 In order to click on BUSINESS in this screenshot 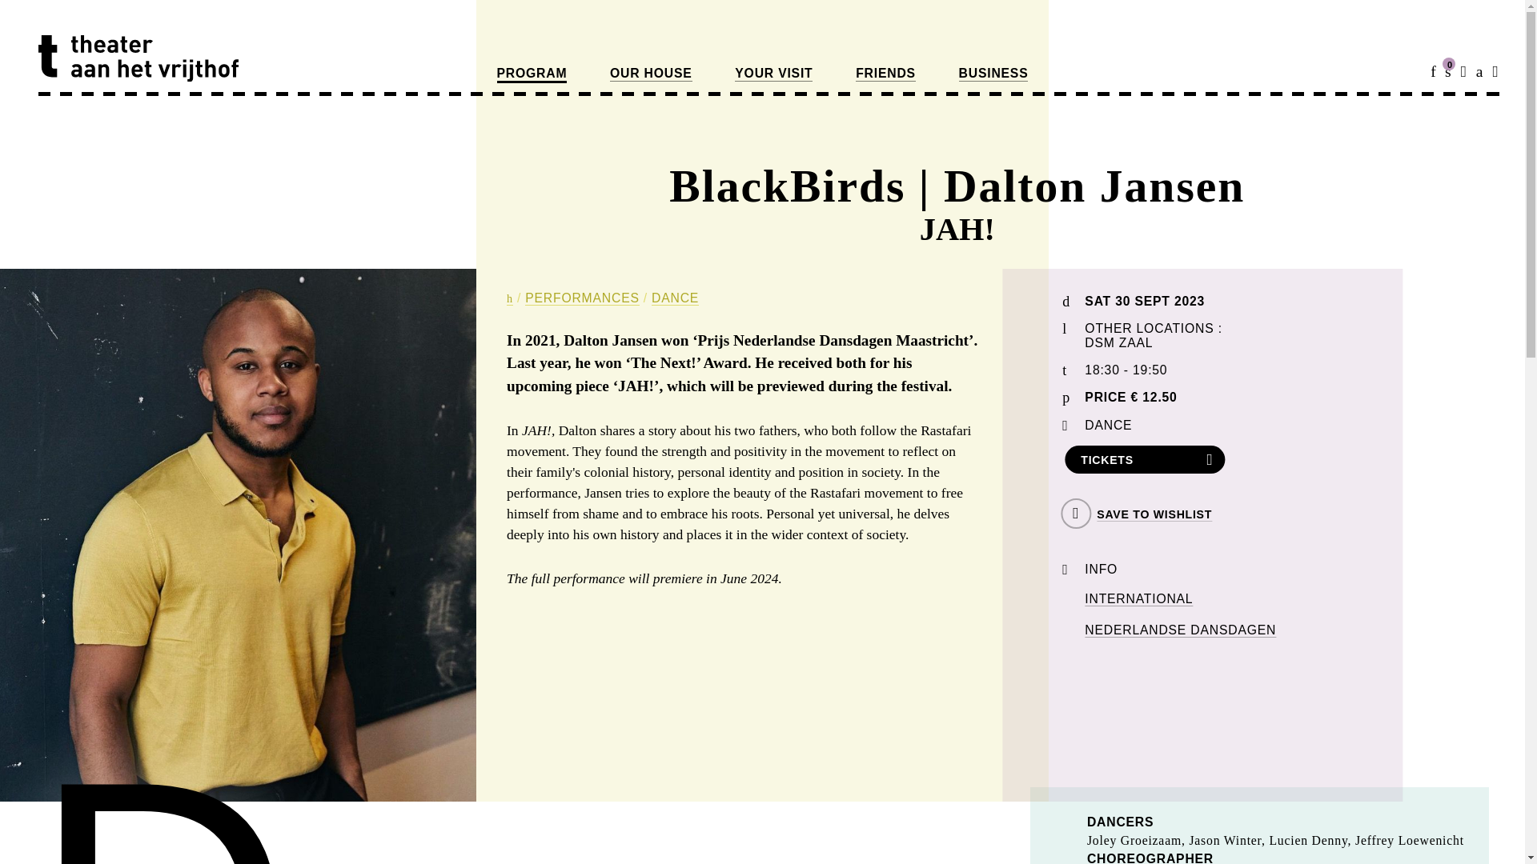, I will do `click(993, 74)`.